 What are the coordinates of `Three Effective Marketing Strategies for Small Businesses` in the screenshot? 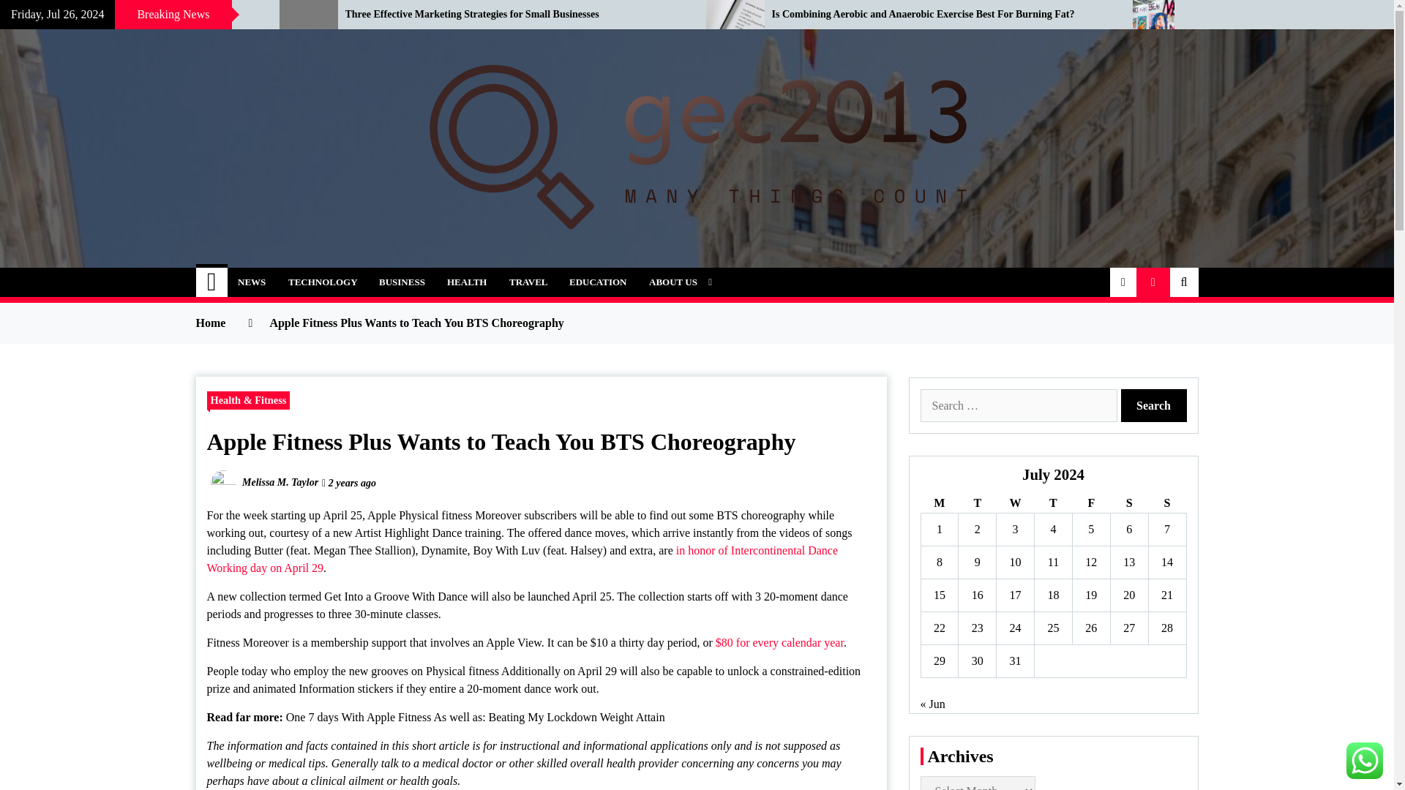 It's located at (515, 15).